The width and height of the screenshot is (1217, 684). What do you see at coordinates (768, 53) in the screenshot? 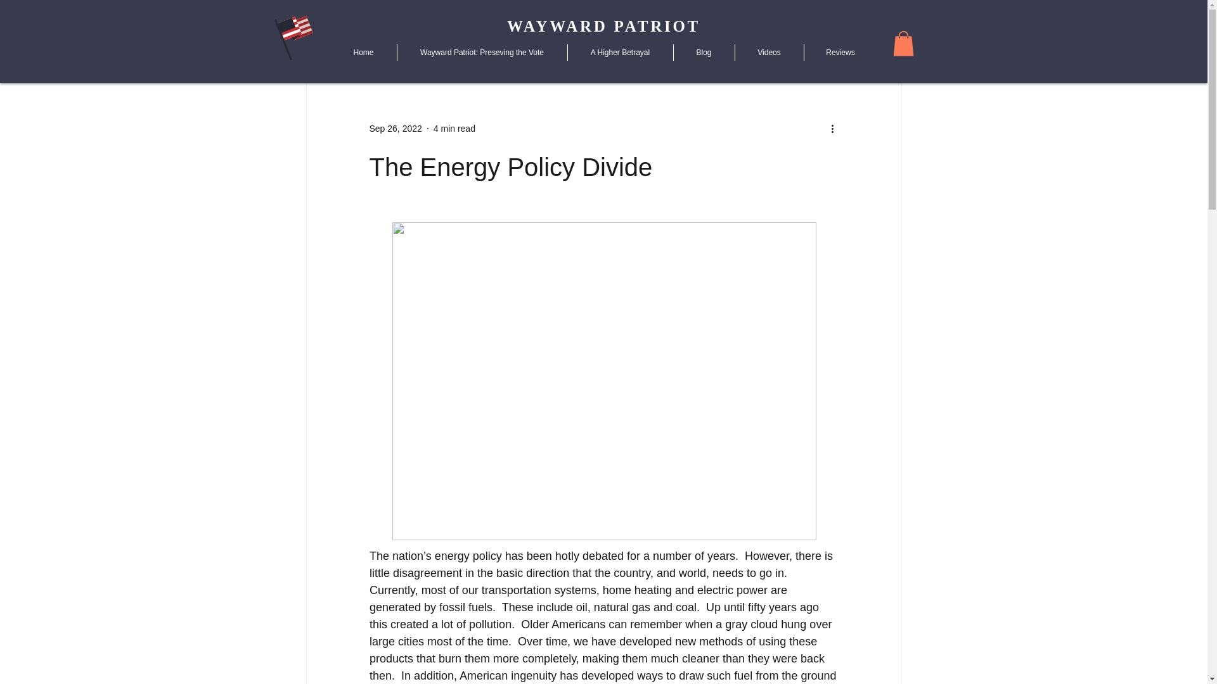
I see `Videos` at bounding box center [768, 53].